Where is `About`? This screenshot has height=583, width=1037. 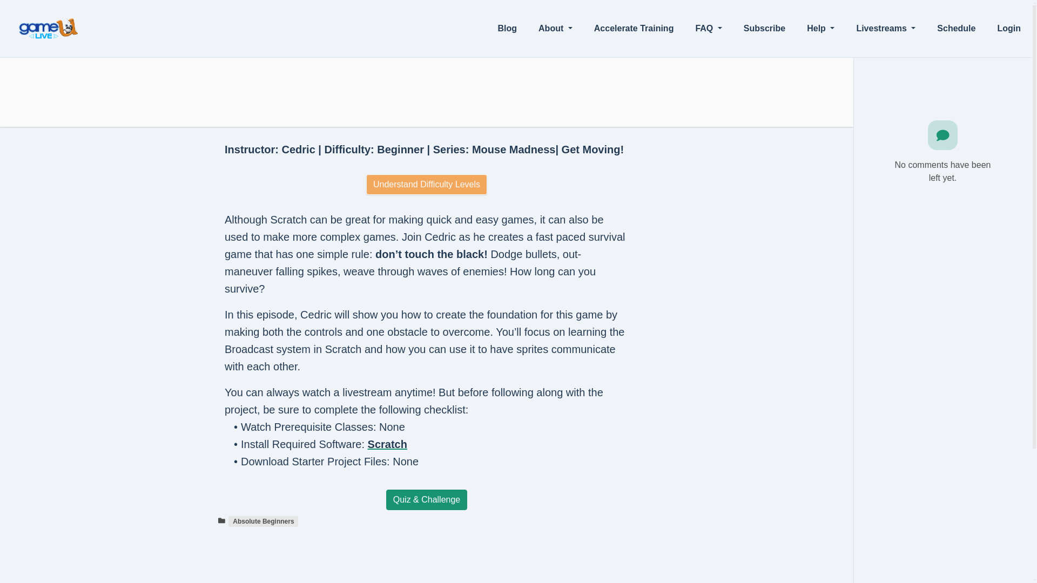
About is located at coordinates (555, 29).